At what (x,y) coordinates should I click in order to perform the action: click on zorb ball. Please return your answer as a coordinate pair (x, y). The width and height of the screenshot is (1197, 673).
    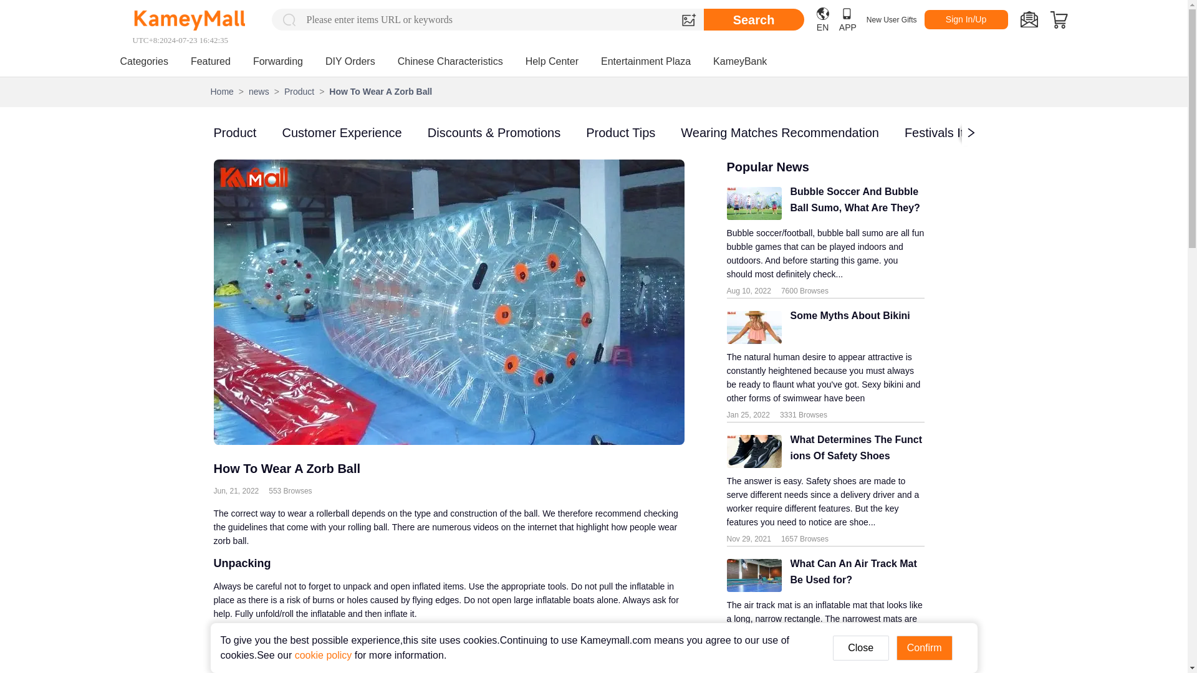
    Looking at the image, I should click on (480, 664).